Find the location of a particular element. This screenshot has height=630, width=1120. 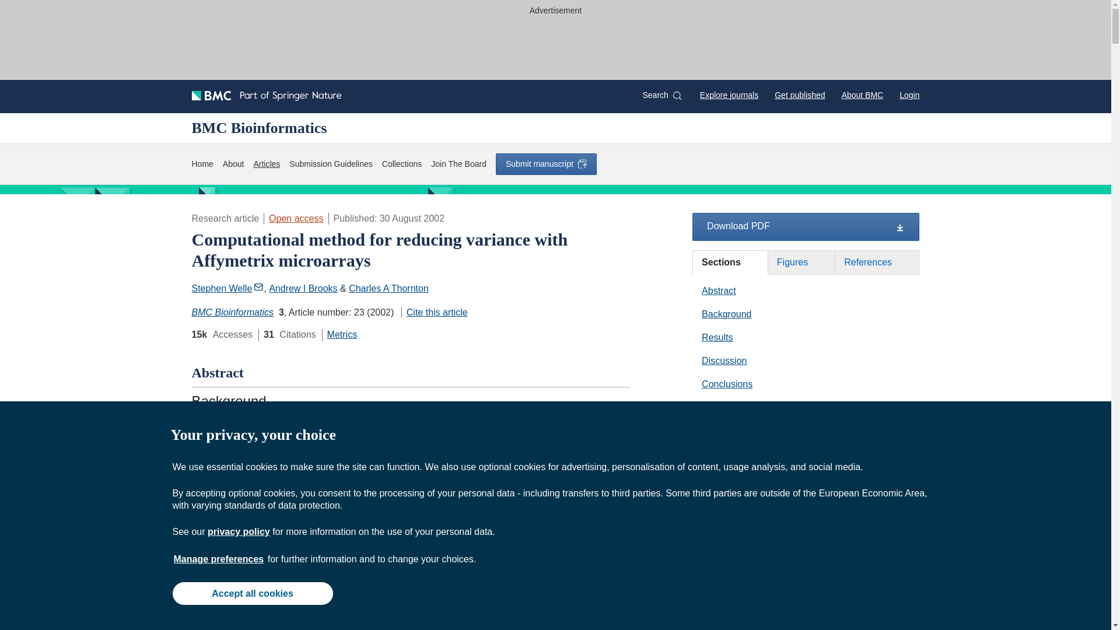

Manage preferences is located at coordinates (219, 559).